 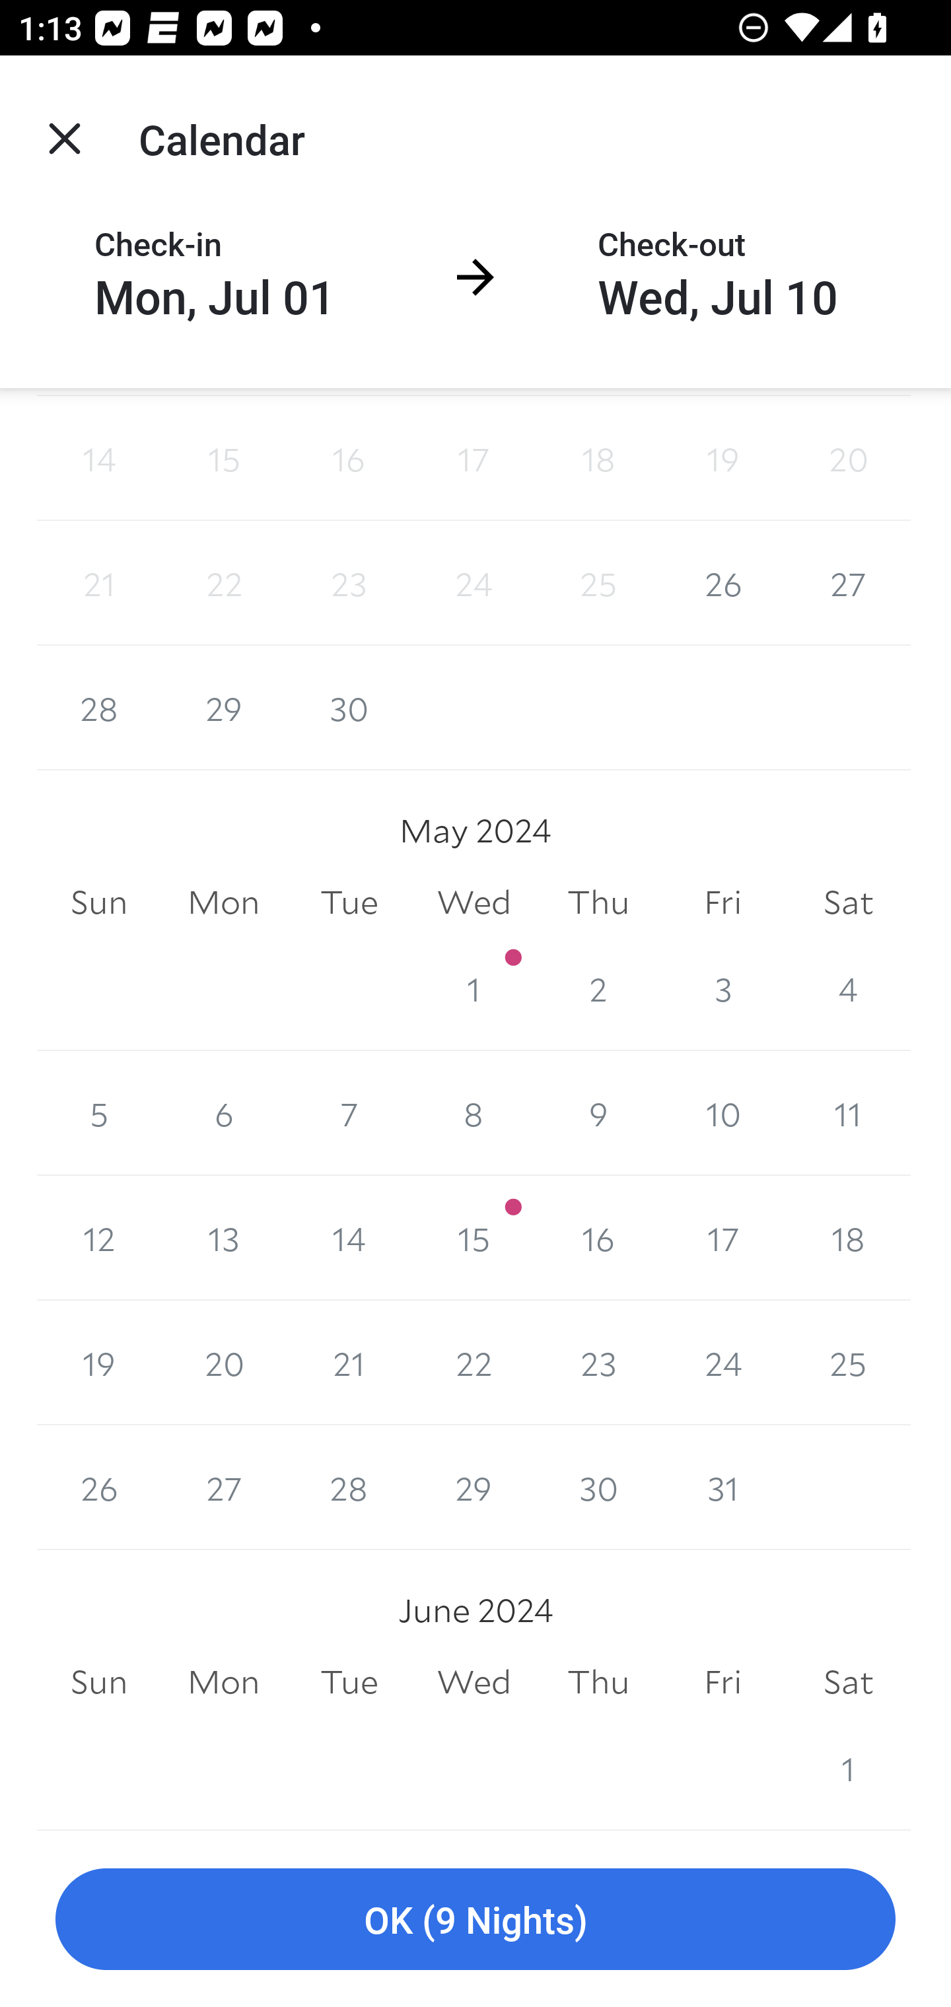 What do you see at coordinates (99, 1113) in the screenshot?
I see `5 5 May 2024` at bounding box center [99, 1113].